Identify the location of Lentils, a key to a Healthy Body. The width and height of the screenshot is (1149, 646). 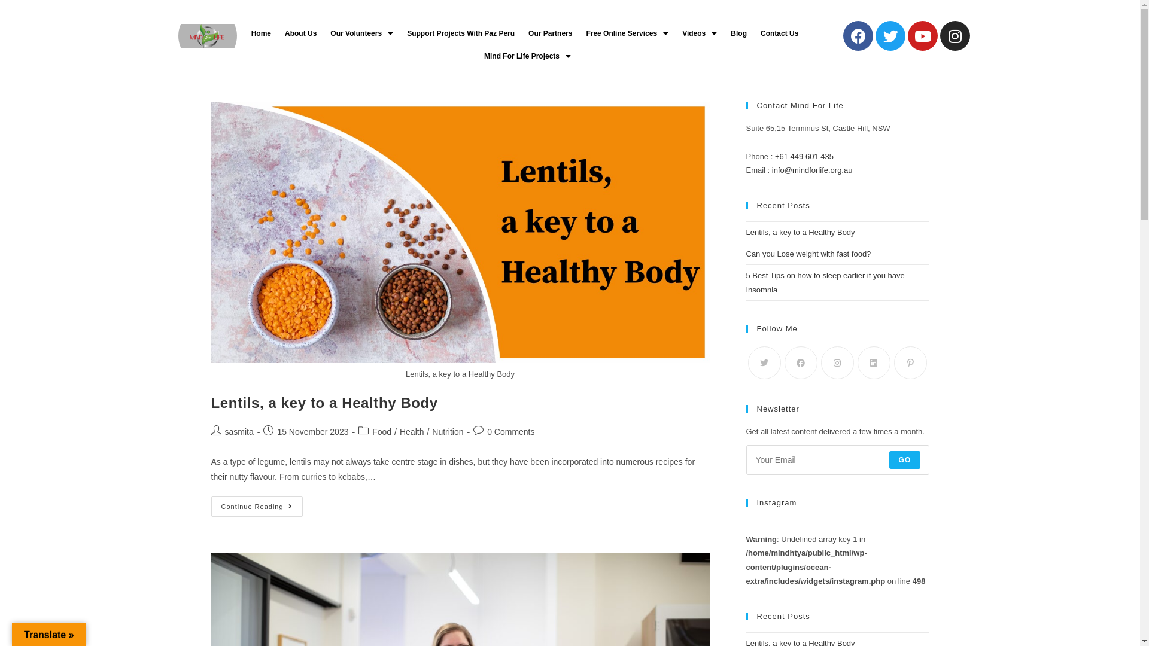
(324, 403).